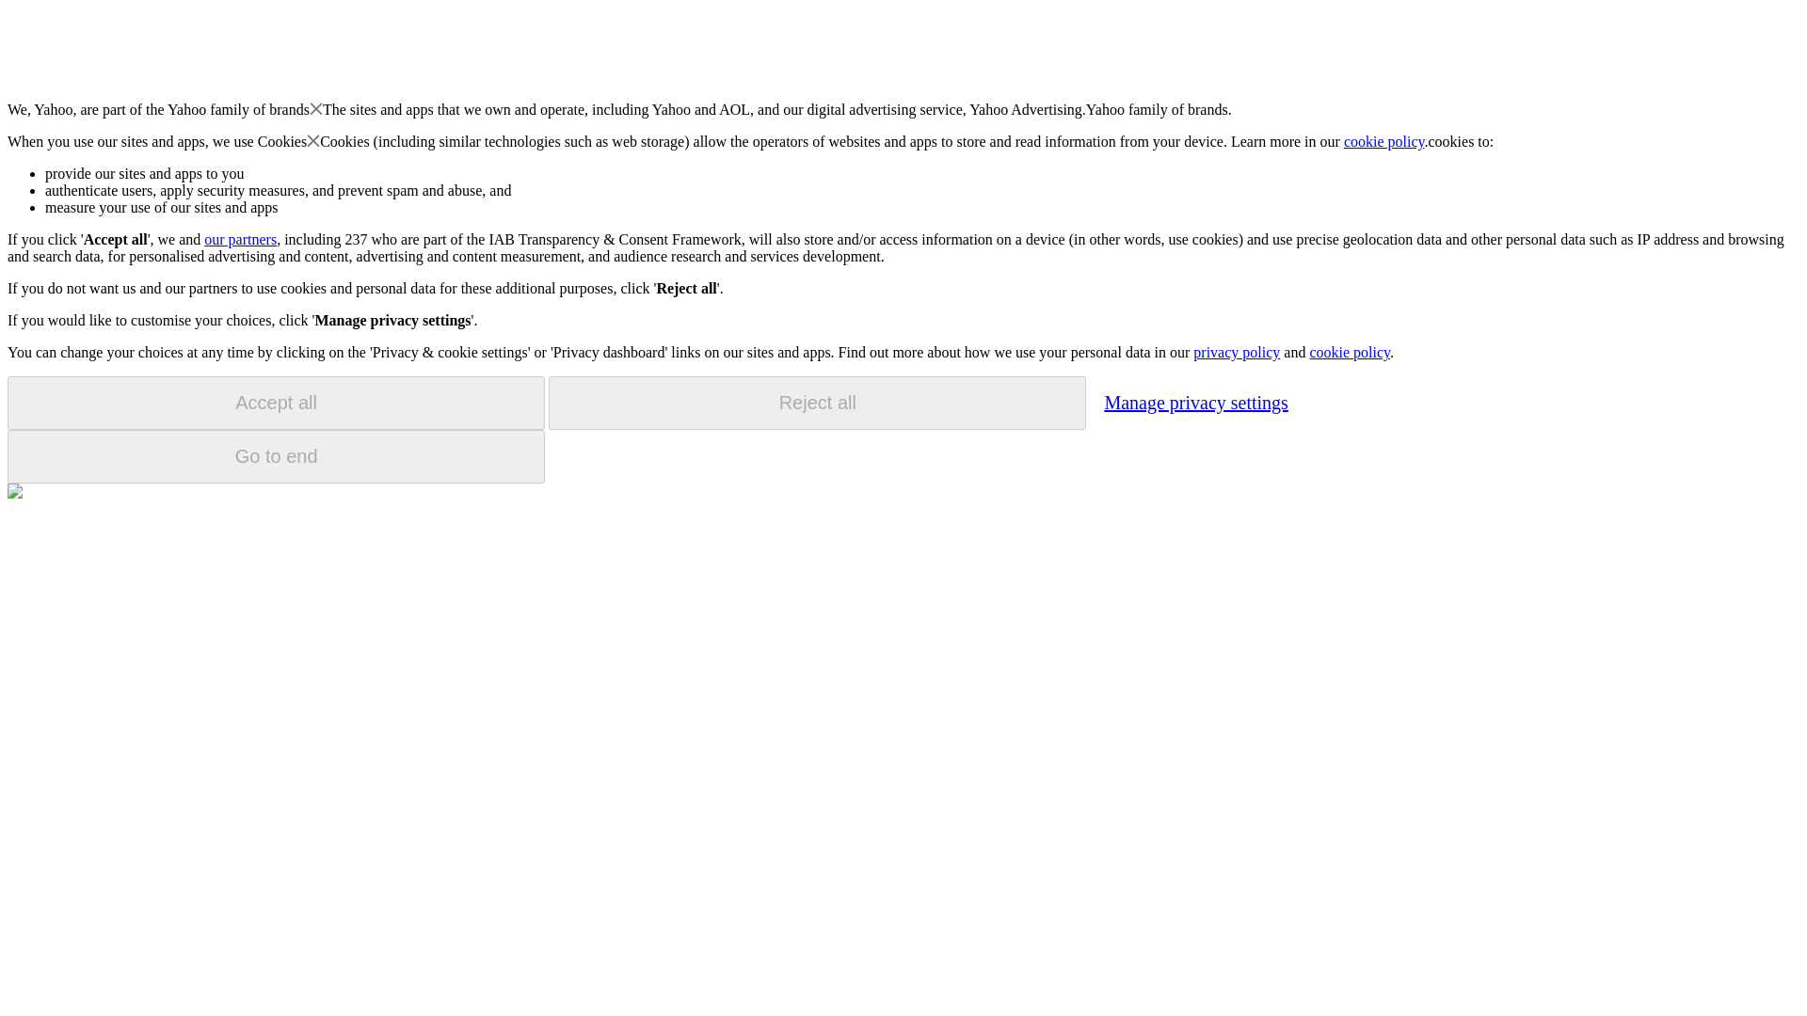  Describe the element at coordinates (1236, 352) in the screenshot. I see `privacy policy` at that location.